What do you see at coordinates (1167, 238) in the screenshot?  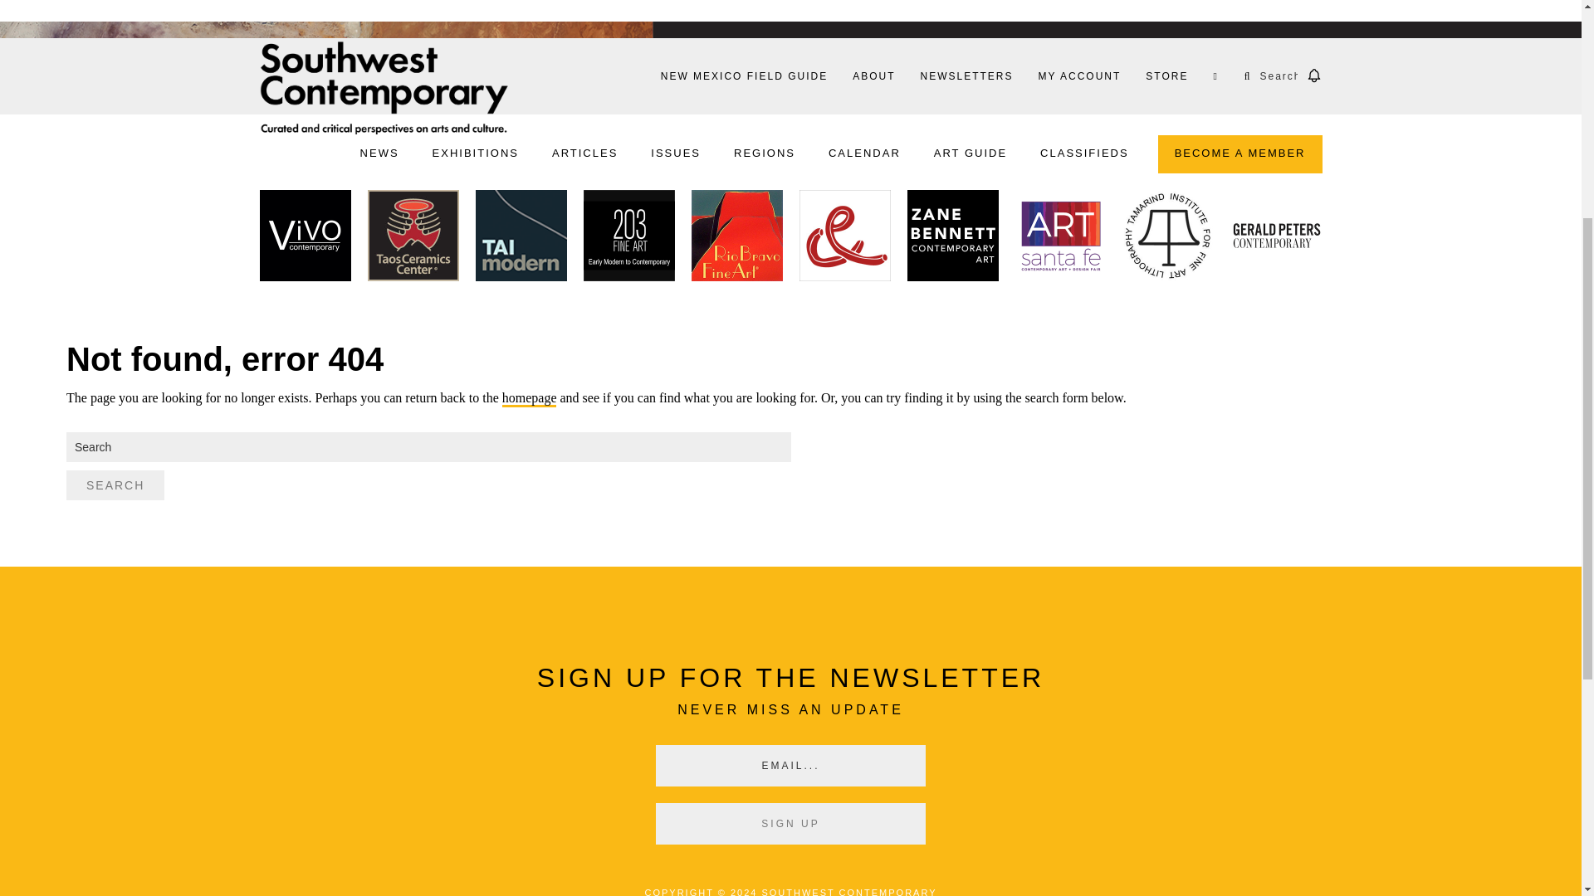 I see `Tamarind Institute Logo` at bounding box center [1167, 238].